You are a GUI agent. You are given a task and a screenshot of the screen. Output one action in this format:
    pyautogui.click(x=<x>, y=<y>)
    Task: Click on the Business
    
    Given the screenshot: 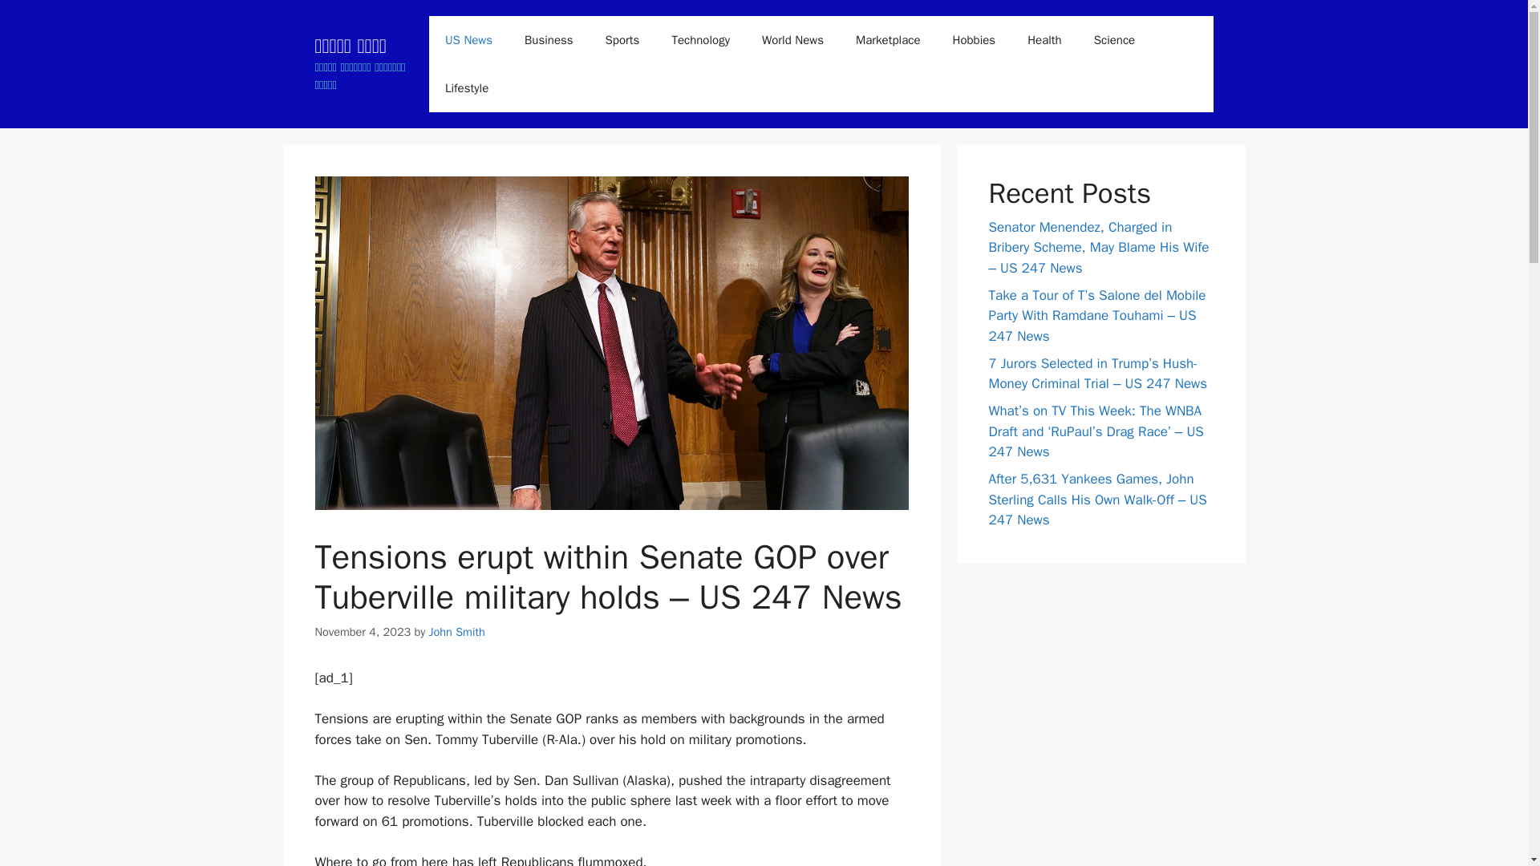 What is the action you would take?
    pyautogui.click(x=549, y=40)
    